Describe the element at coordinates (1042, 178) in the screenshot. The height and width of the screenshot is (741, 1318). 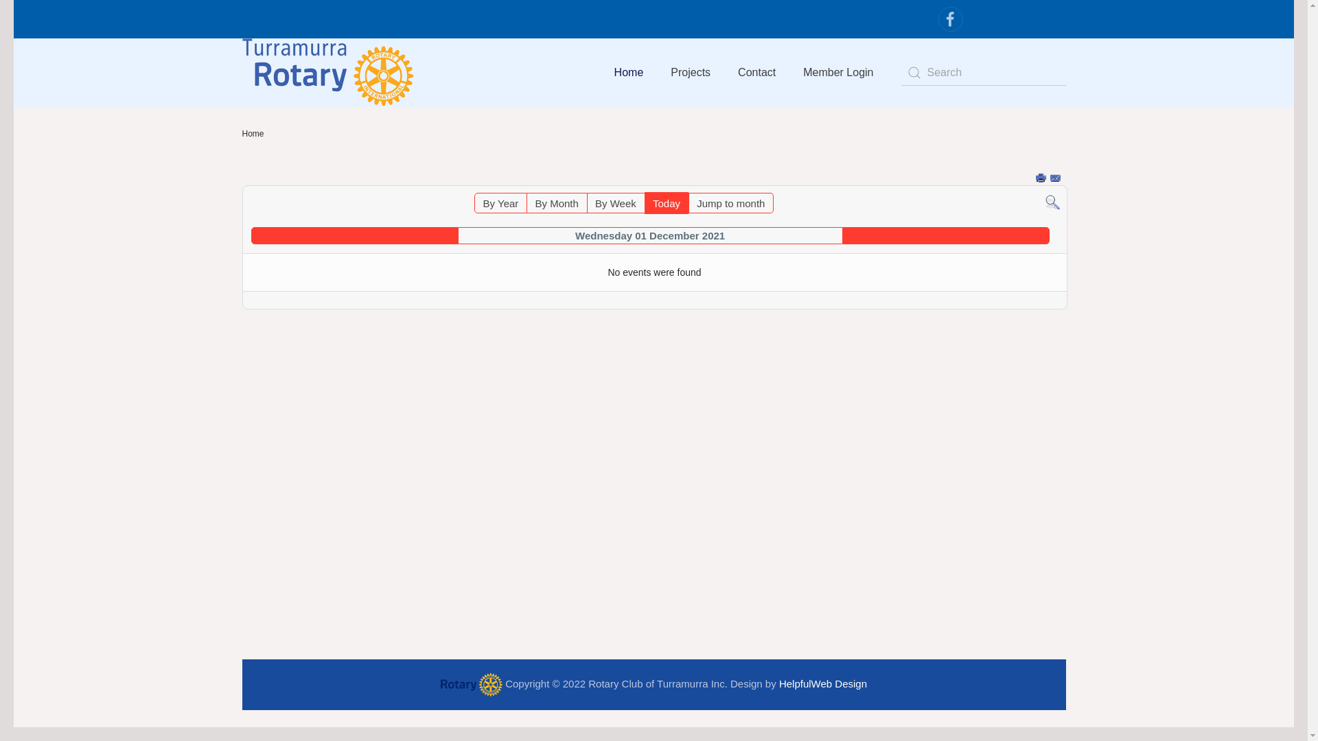
I see `Print` at that location.